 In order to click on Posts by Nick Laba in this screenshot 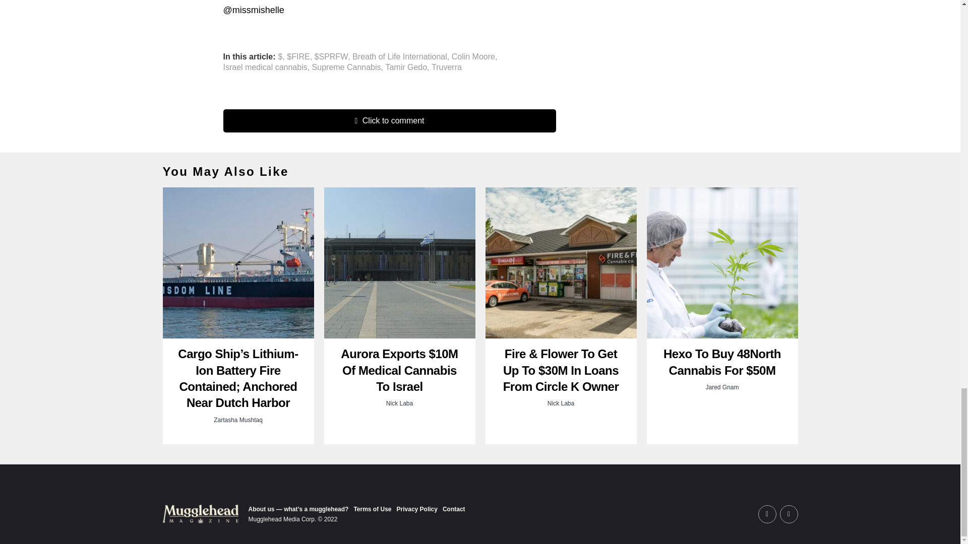, I will do `click(561, 403)`.